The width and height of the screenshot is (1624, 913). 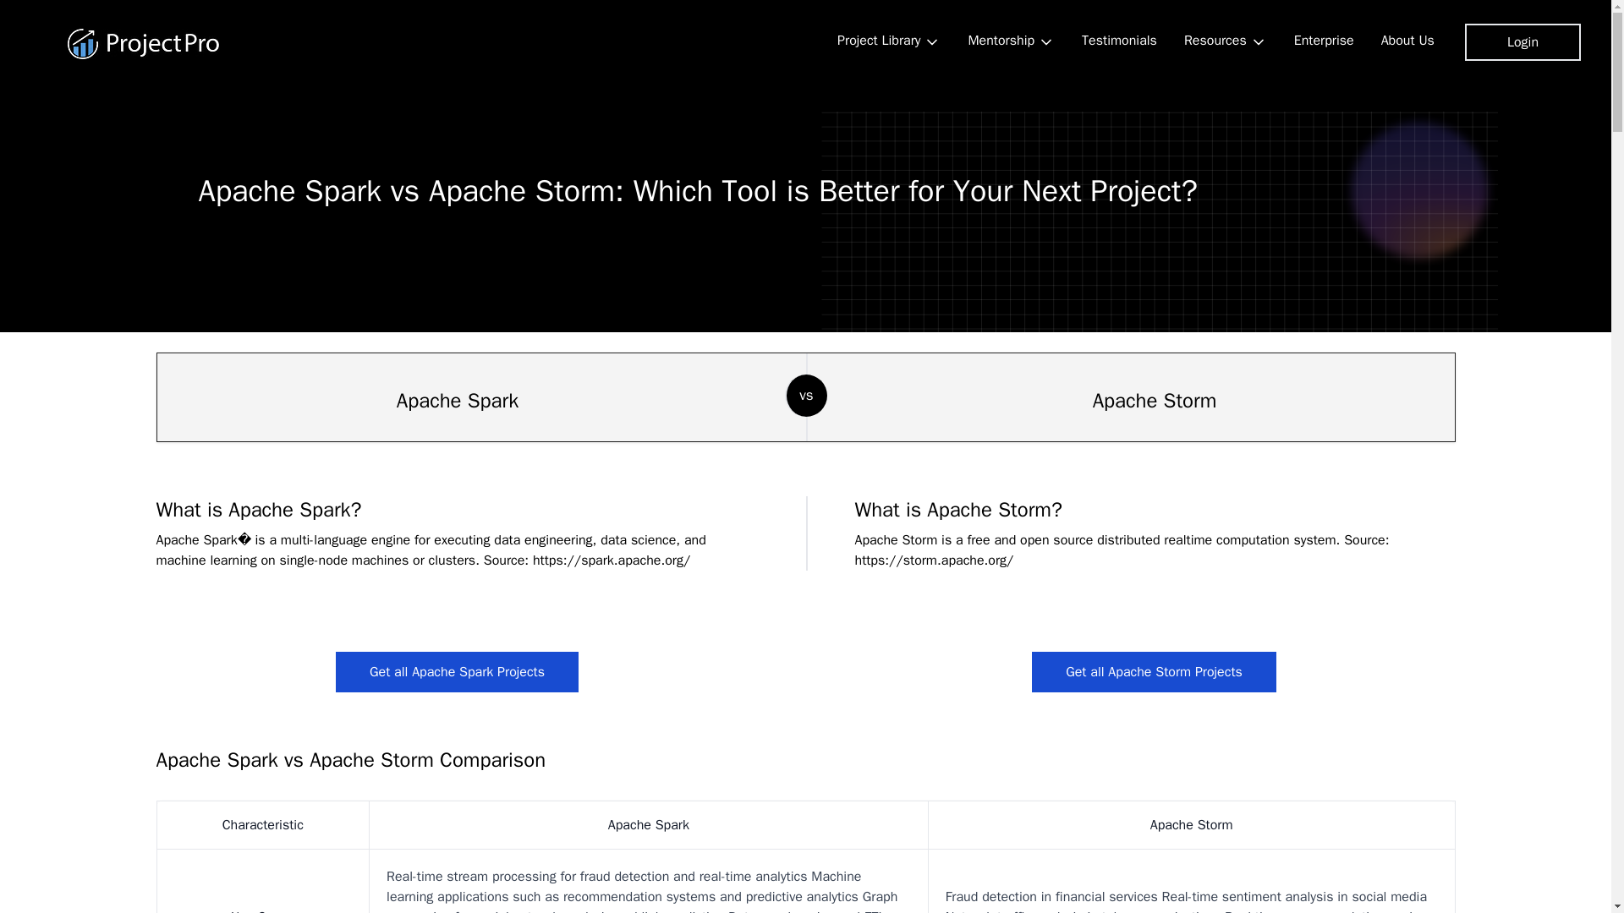 What do you see at coordinates (1407, 41) in the screenshot?
I see `About Us` at bounding box center [1407, 41].